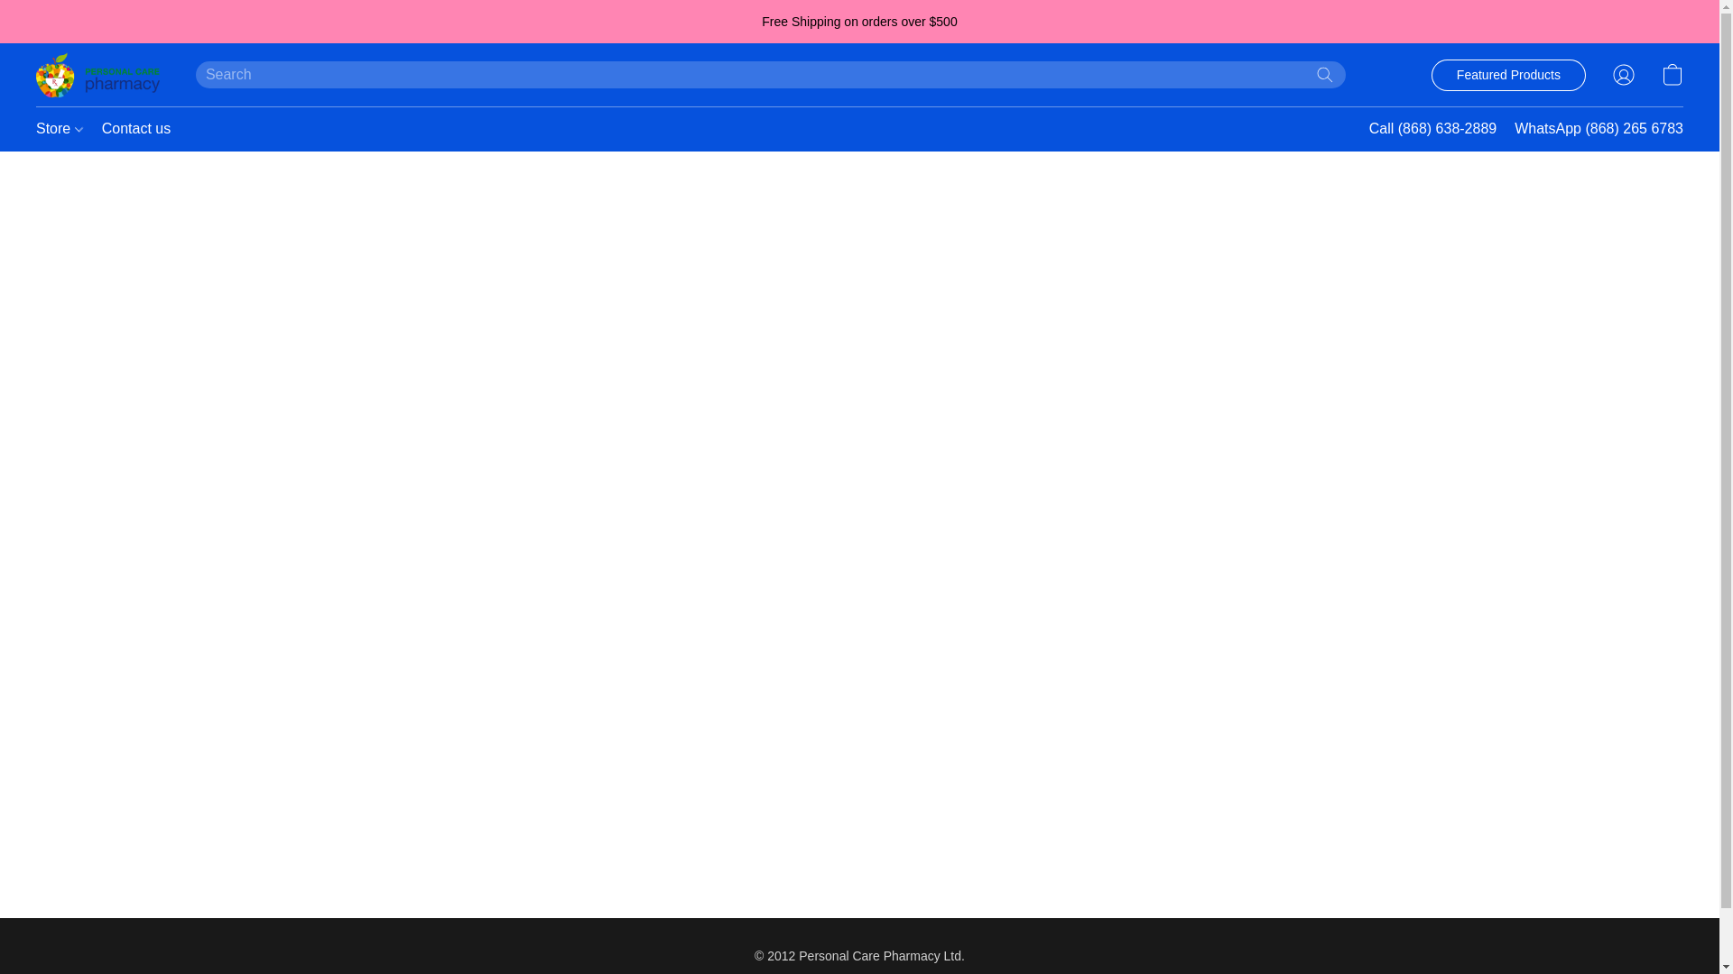 The width and height of the screenshot is (1733, 974). Describe the element at coordinates (65, 129) in the screenshot. I see `Store` at that location.